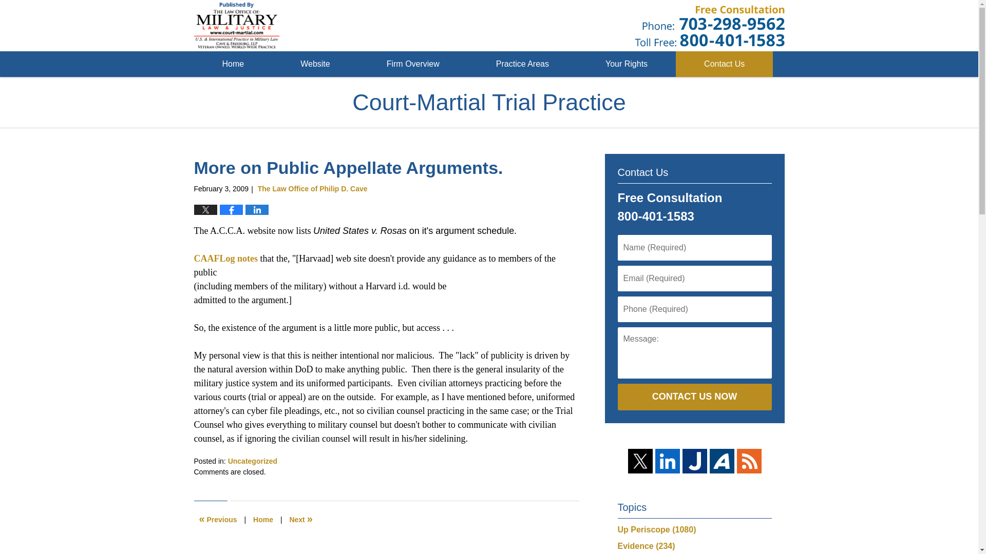 This screenshot has height=554, width=986. Describe the element at coordinates (263, 519) in the screenshot. I see `Home` at that location.